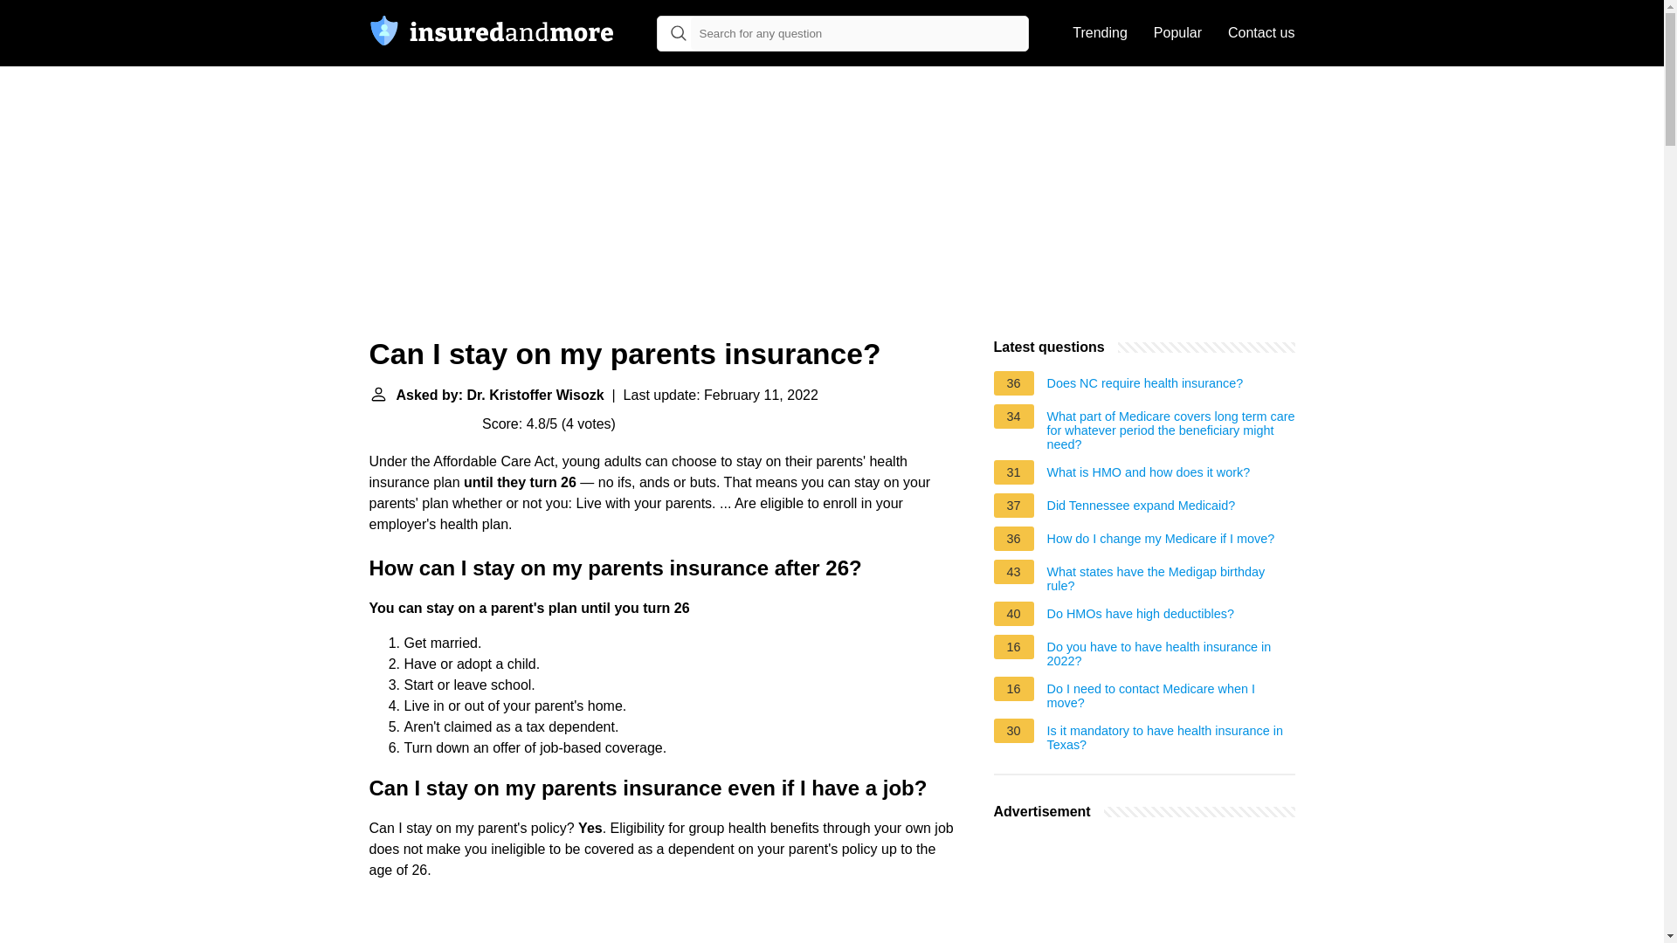 Image resolution: width=1677 pixels, height=943 pixels. Describe the element at coordinates (1170, 737) in the screenshot. I see `Is it mandatory to have health insurance in Texas?` at that location.